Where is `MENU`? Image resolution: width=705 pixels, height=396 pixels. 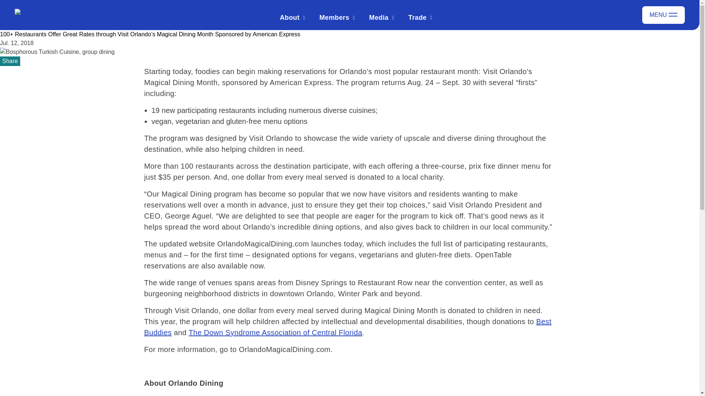
MENU is located at coordinates (663, 15).